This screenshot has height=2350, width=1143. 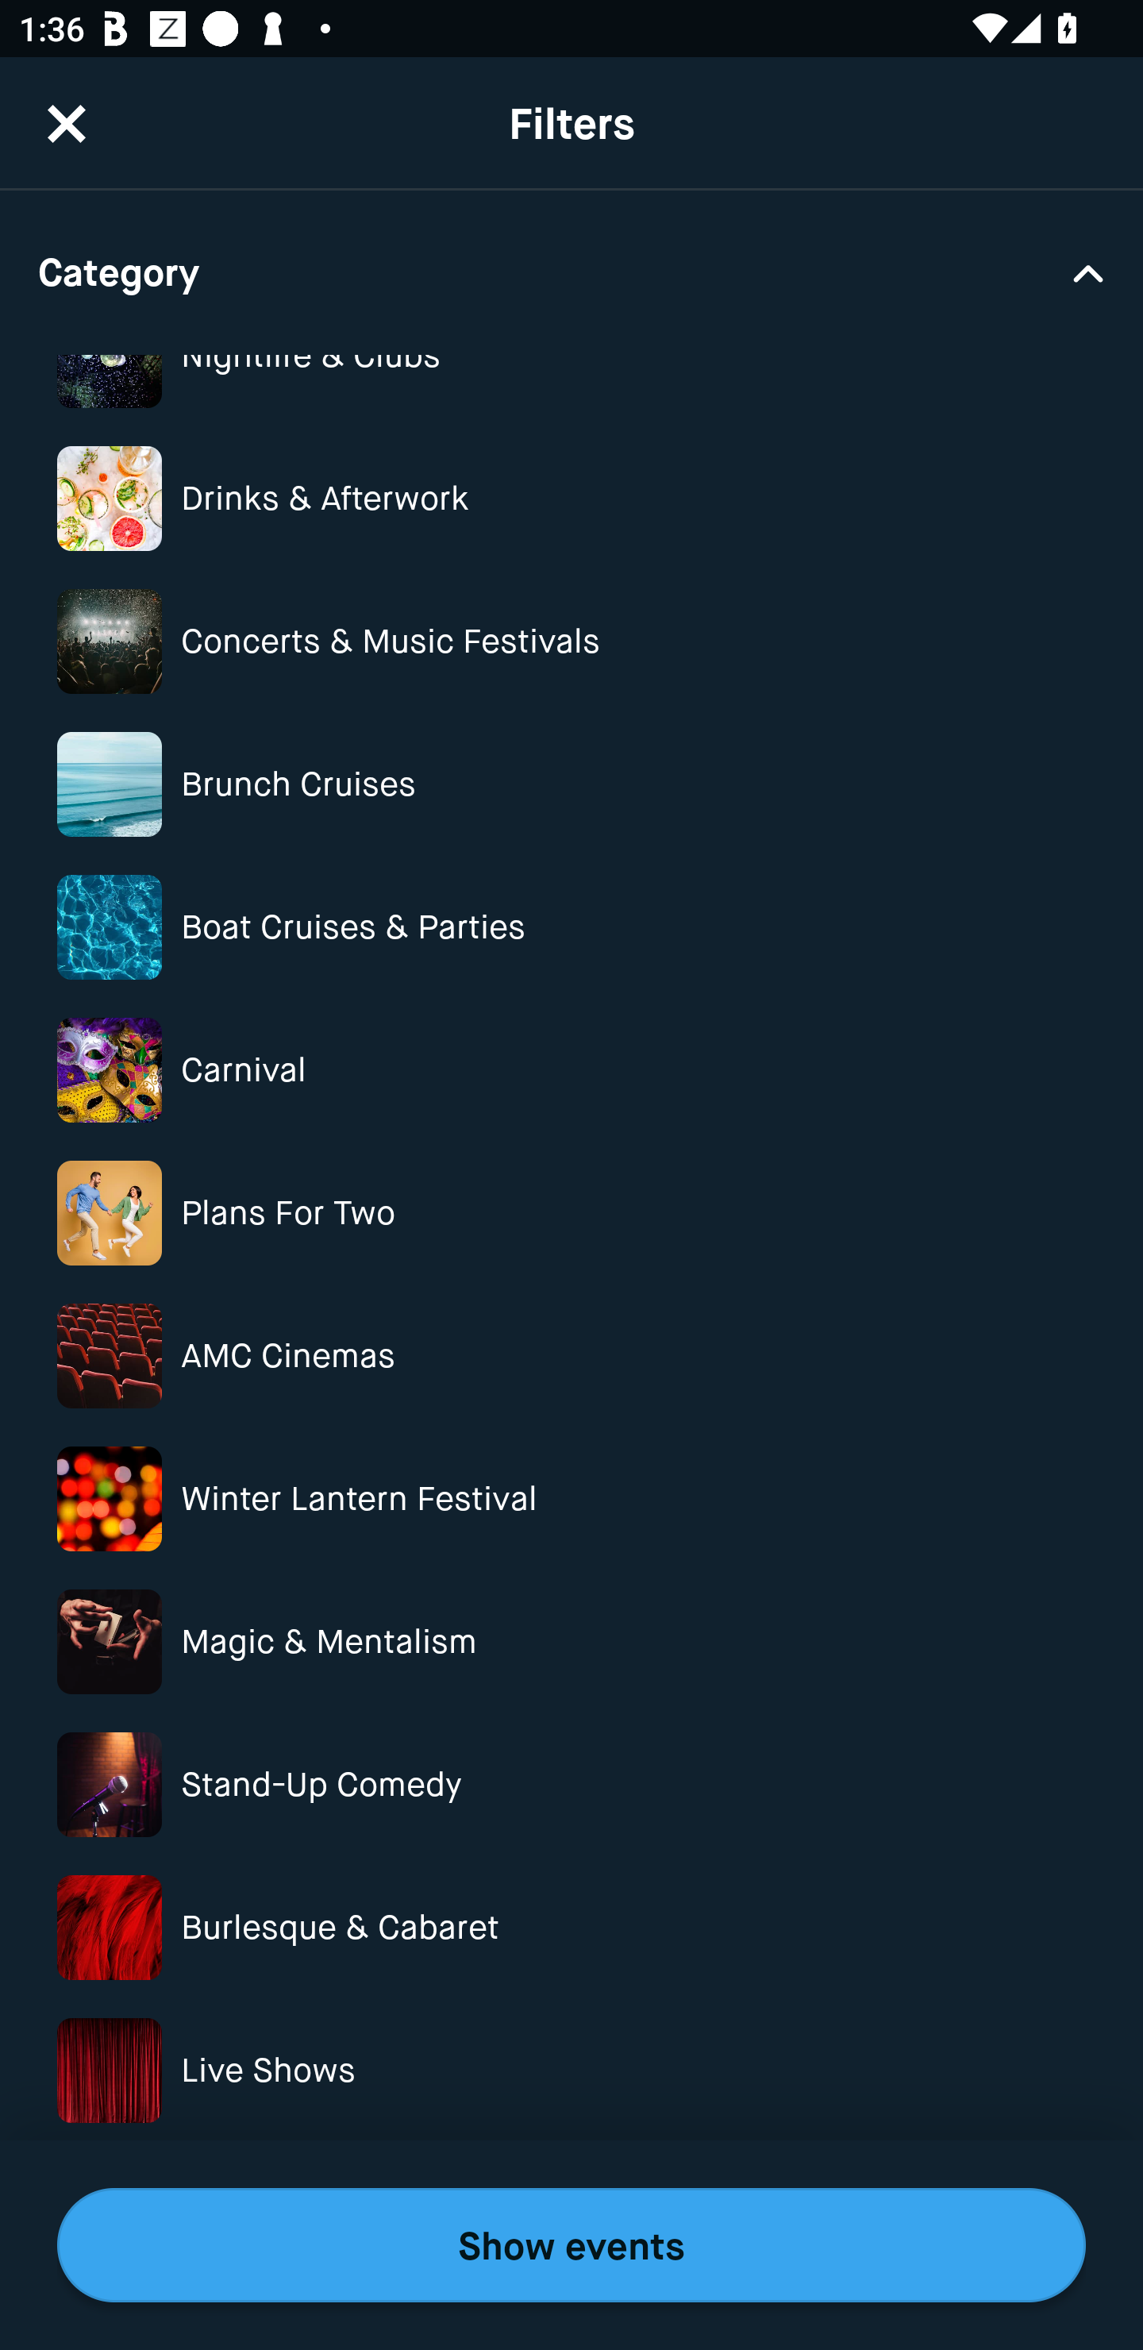 I want to click on Category Image Drinks & Afterwork, so click(x=571, y=498).